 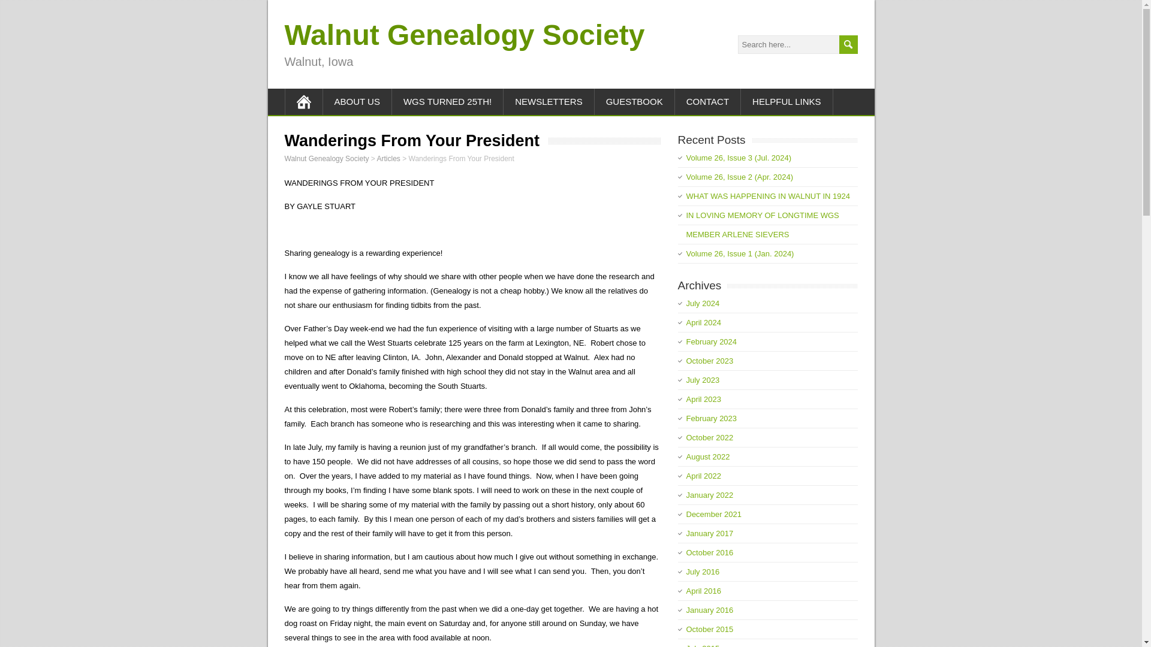 I want to click on February 2023, so click(x=711, y=418).